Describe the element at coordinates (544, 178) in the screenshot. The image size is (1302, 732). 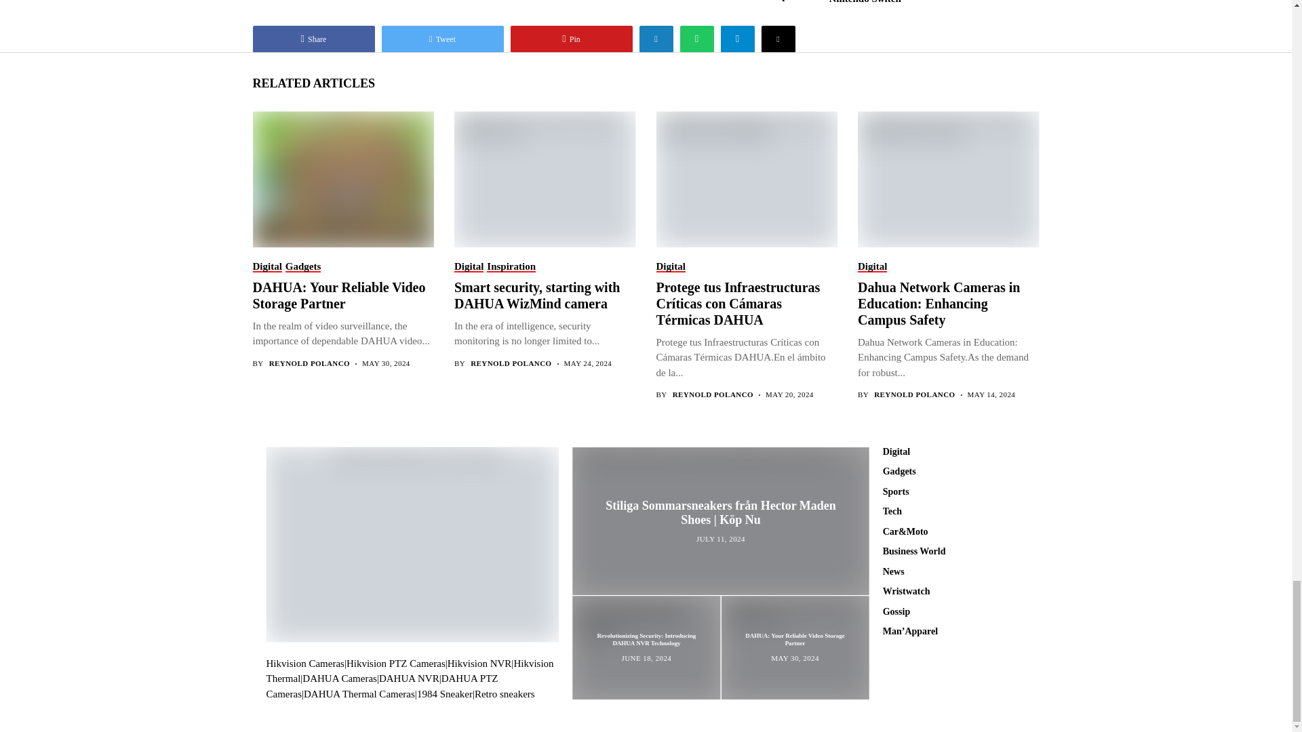
I see `Smart security, starting with DAHUA WizMind camera` at that location.